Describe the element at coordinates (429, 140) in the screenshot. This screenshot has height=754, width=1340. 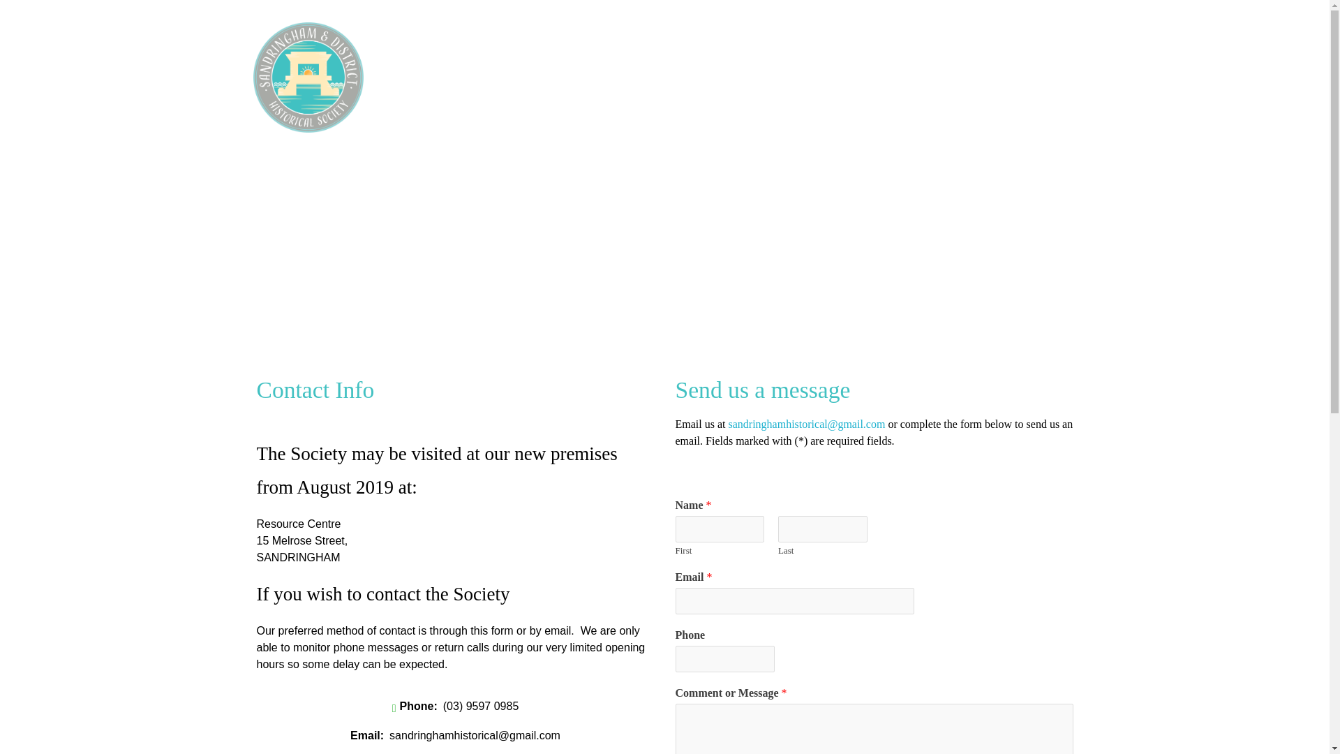
I see `Sandringham and District Historical Society Inc.` at that location.